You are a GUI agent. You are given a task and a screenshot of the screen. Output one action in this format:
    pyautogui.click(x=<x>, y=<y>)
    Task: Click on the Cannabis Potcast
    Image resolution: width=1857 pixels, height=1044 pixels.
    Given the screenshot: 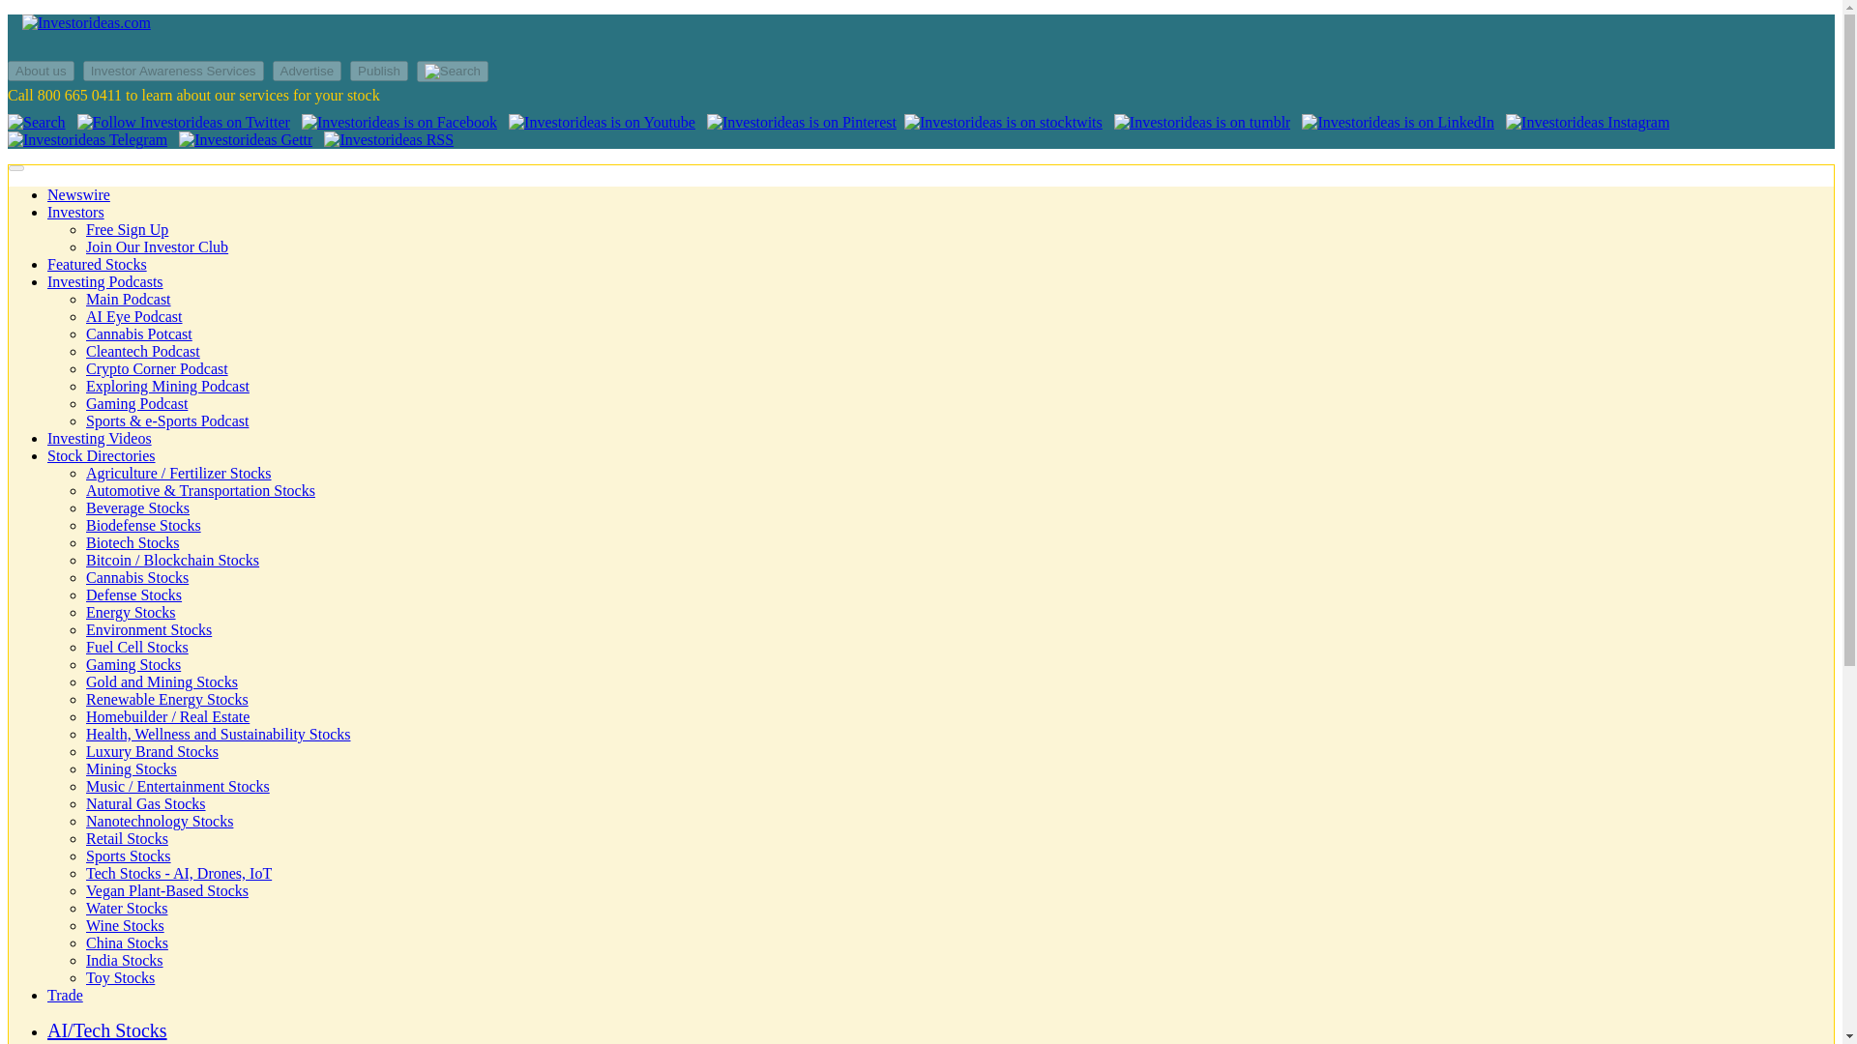 What is the action you would take?
    pyautogui.click(x=139, y=333)
    